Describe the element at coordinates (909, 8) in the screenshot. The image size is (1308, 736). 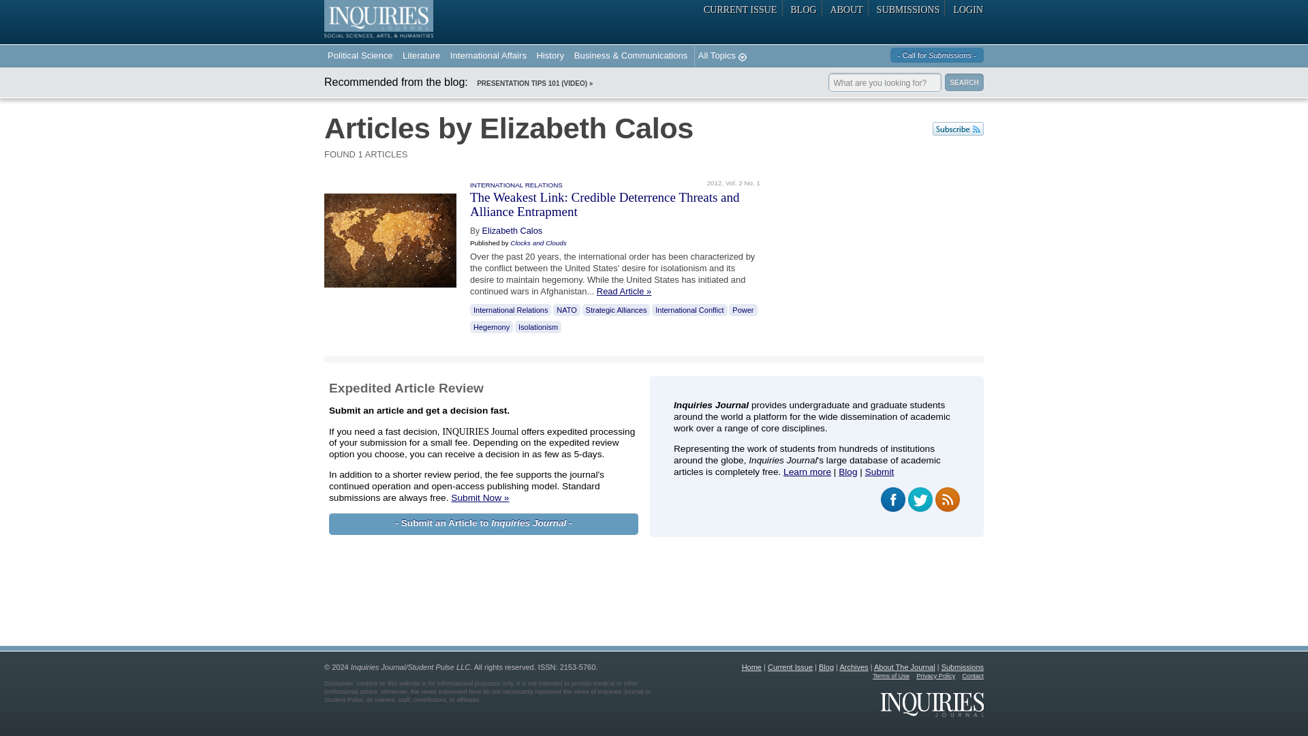
I see `SUBMISSIONS` at that location.